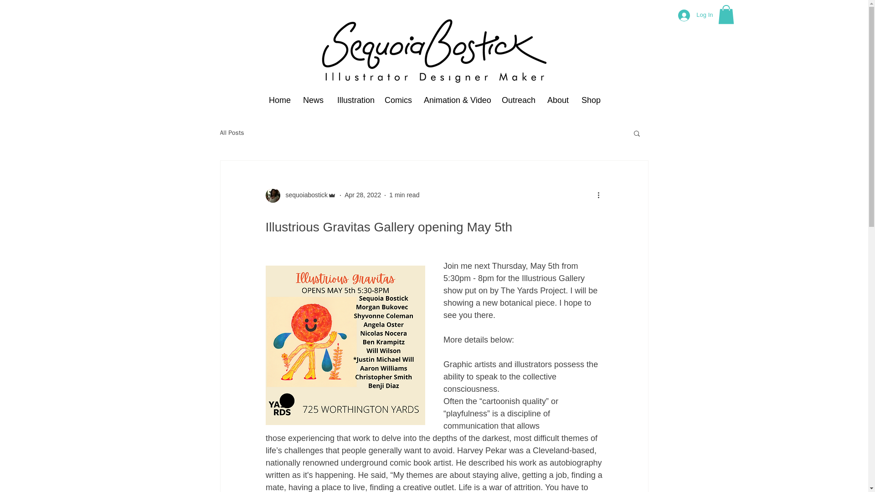 The height and width of the screenshot is (492, 875). Describe the element at coordinates (397, 100) in the screenshot. I see `Comics` at that location.